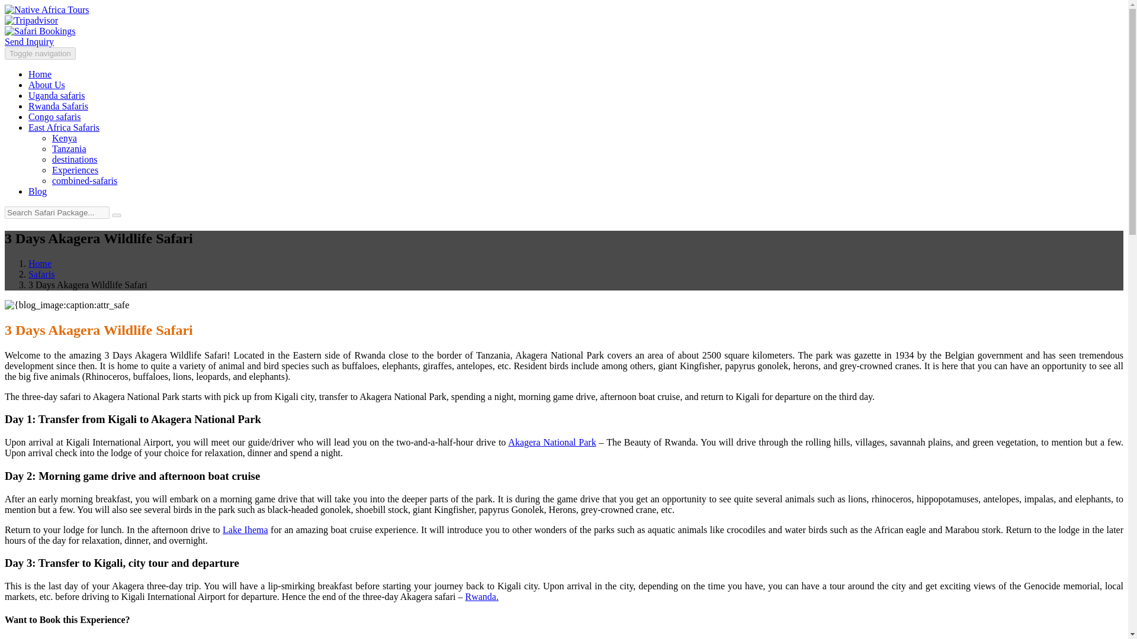 Image resolution: width=1137 pixels, height=639 pixels. I want to click on Toggle navigation, so click(40, 53).